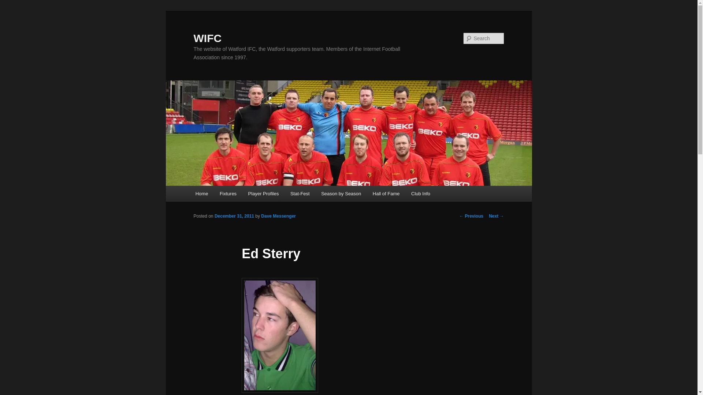 The width and height of the screenshot is (703, 395). I want to click on Stat-Fest, so click(300, 193).